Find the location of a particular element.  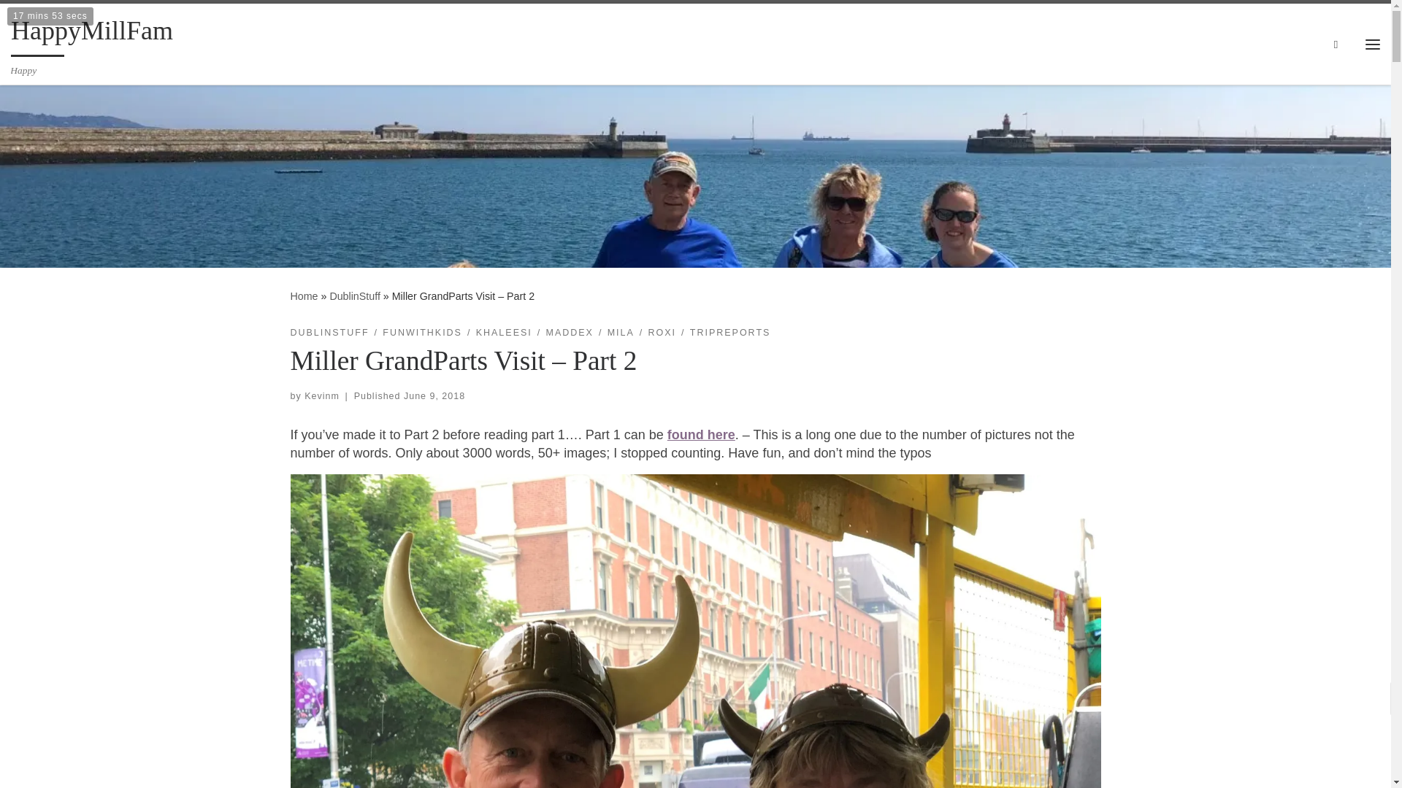

View all posts in Mila is located at coordinates (621, 333).